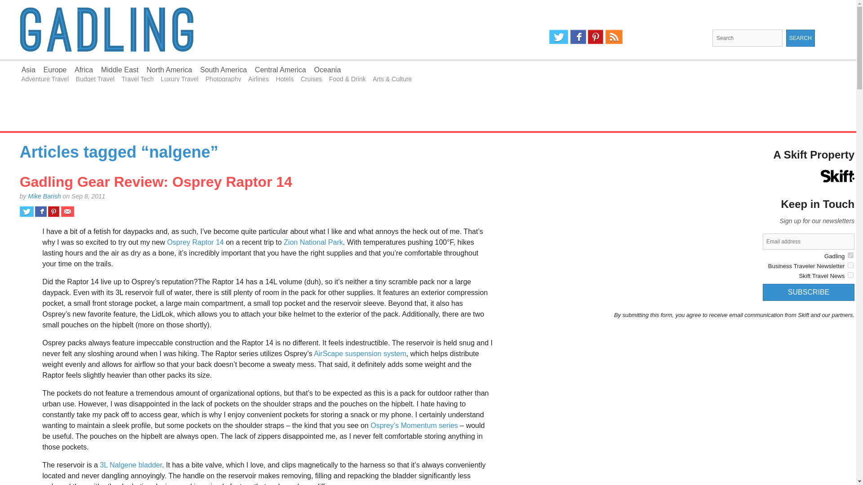  Describe the element at coordinates (67, 211) in the screenshot. I see `Share via email` at that location.